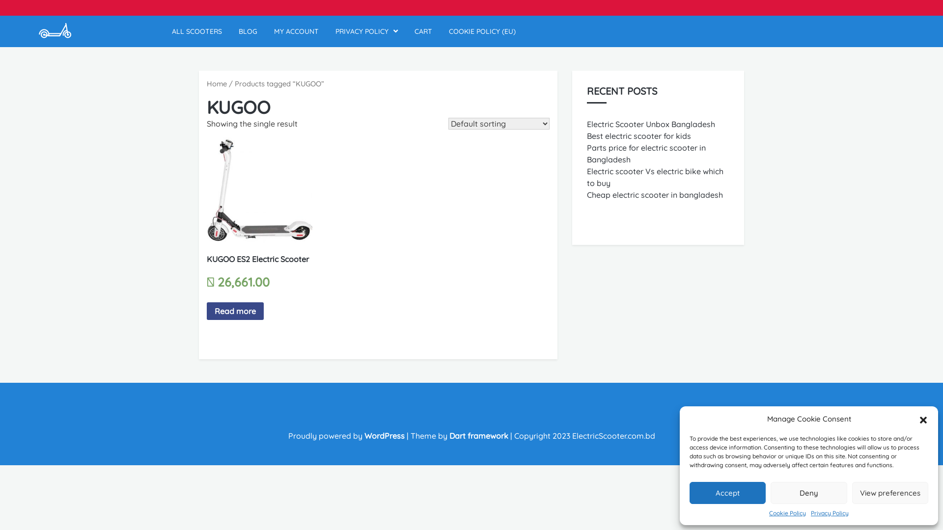 This screenshot has width=943, height=530. I want to click on Parts price for electric scooter in Bangladesh, so click(646, 154).